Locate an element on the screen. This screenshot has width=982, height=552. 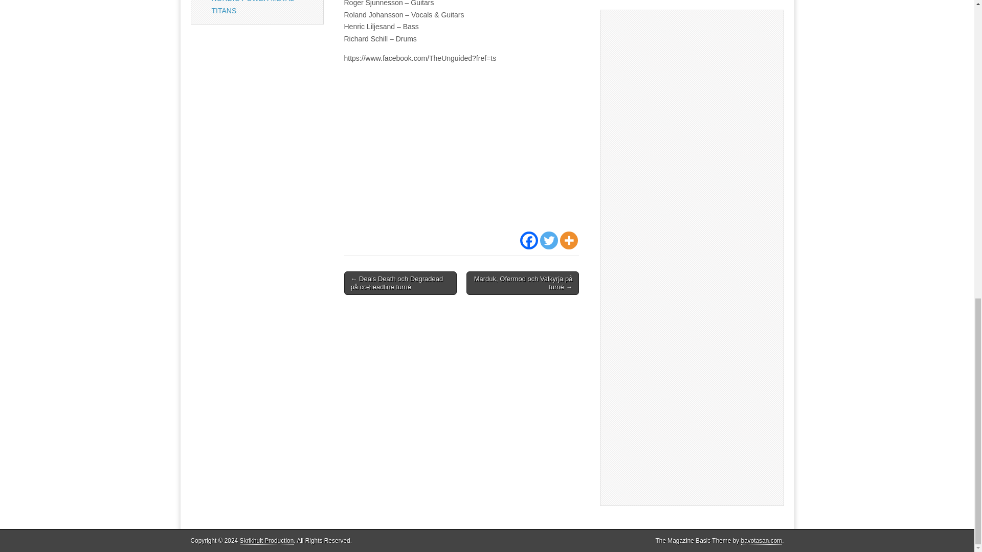
Facebook is located at coordinates (529, 240).